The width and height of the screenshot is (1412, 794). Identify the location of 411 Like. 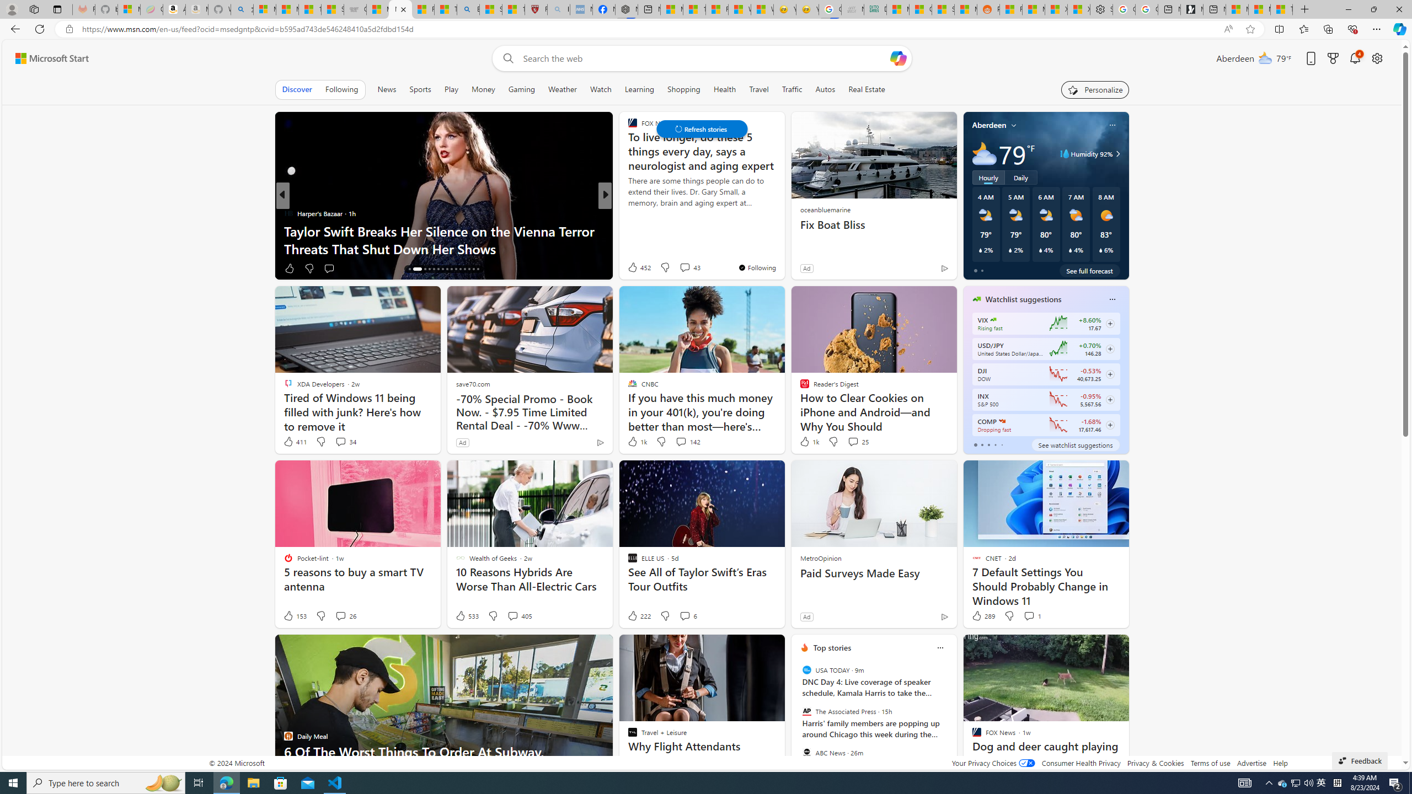
(295, 442).